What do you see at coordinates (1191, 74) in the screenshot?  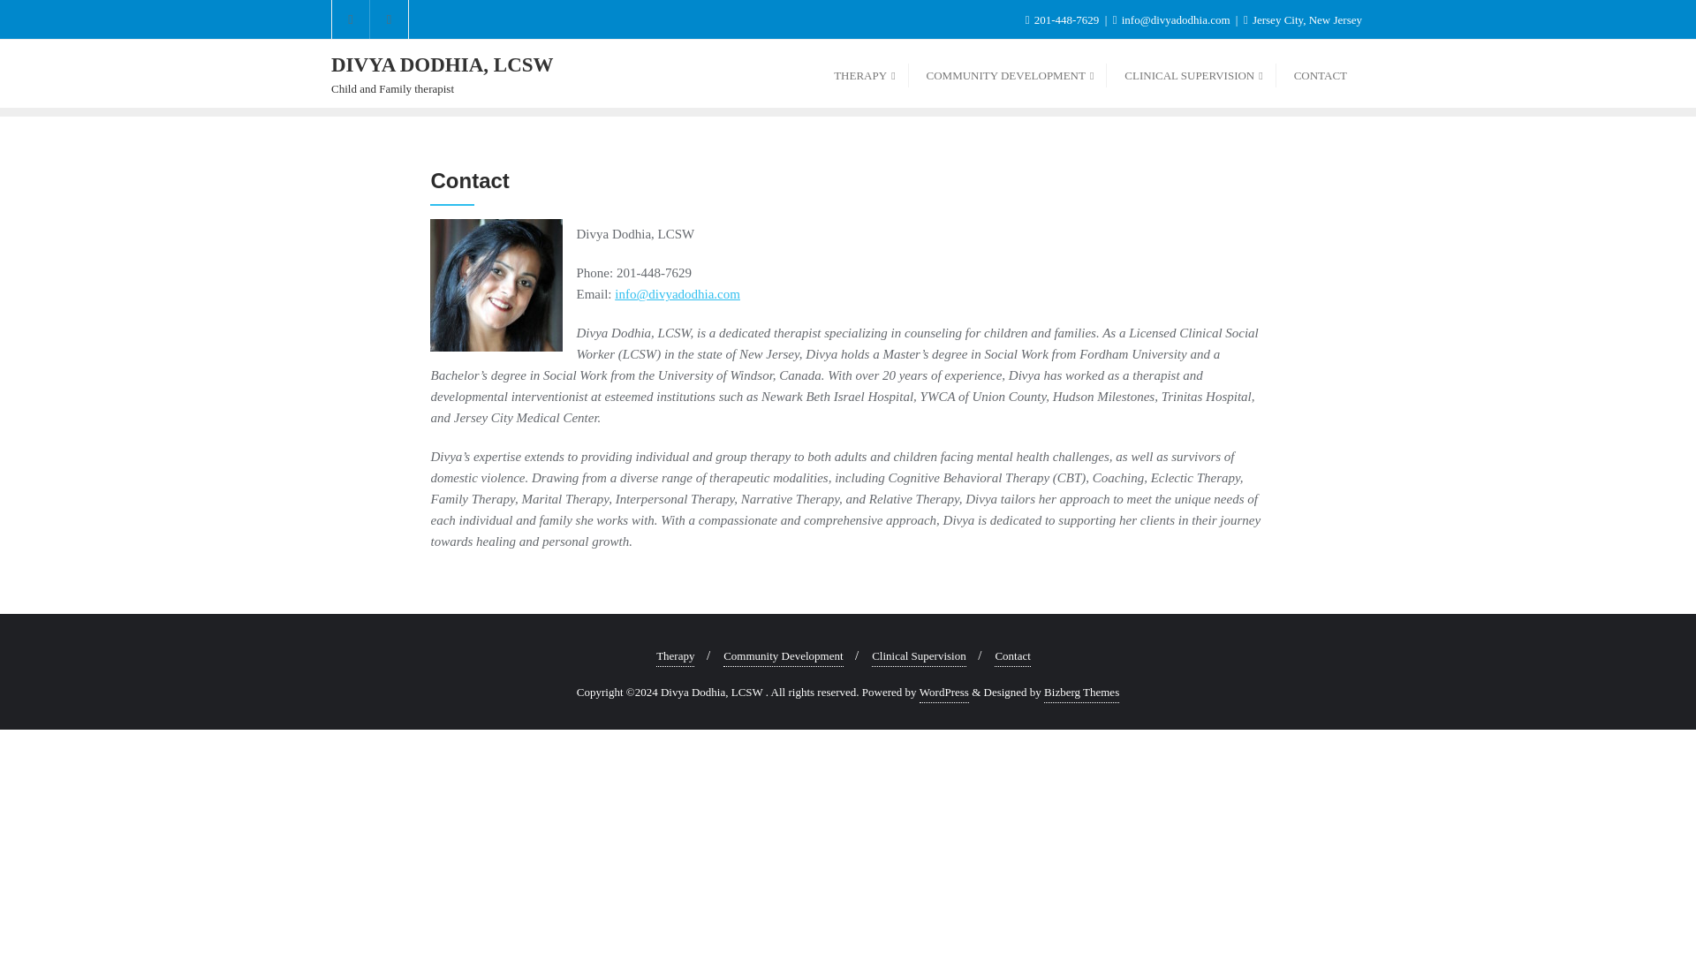 I see `Contact` at bounding box center [1191, 74].